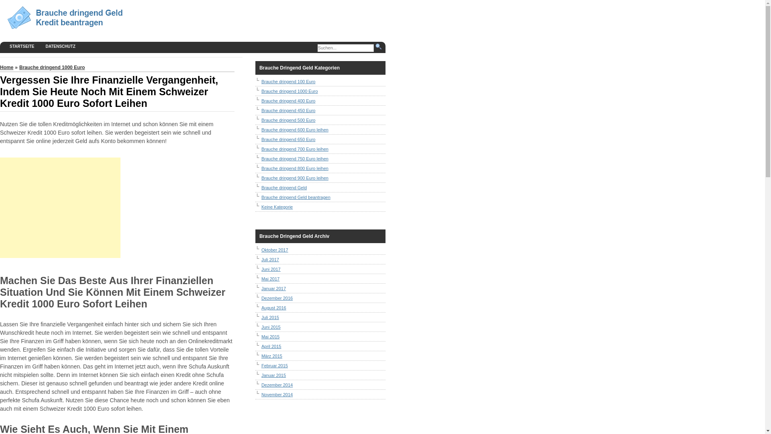 The width and height of the screenshot is (771, 434). I want to click on Brauche dringend 1000 Euro, so click(52, 68).